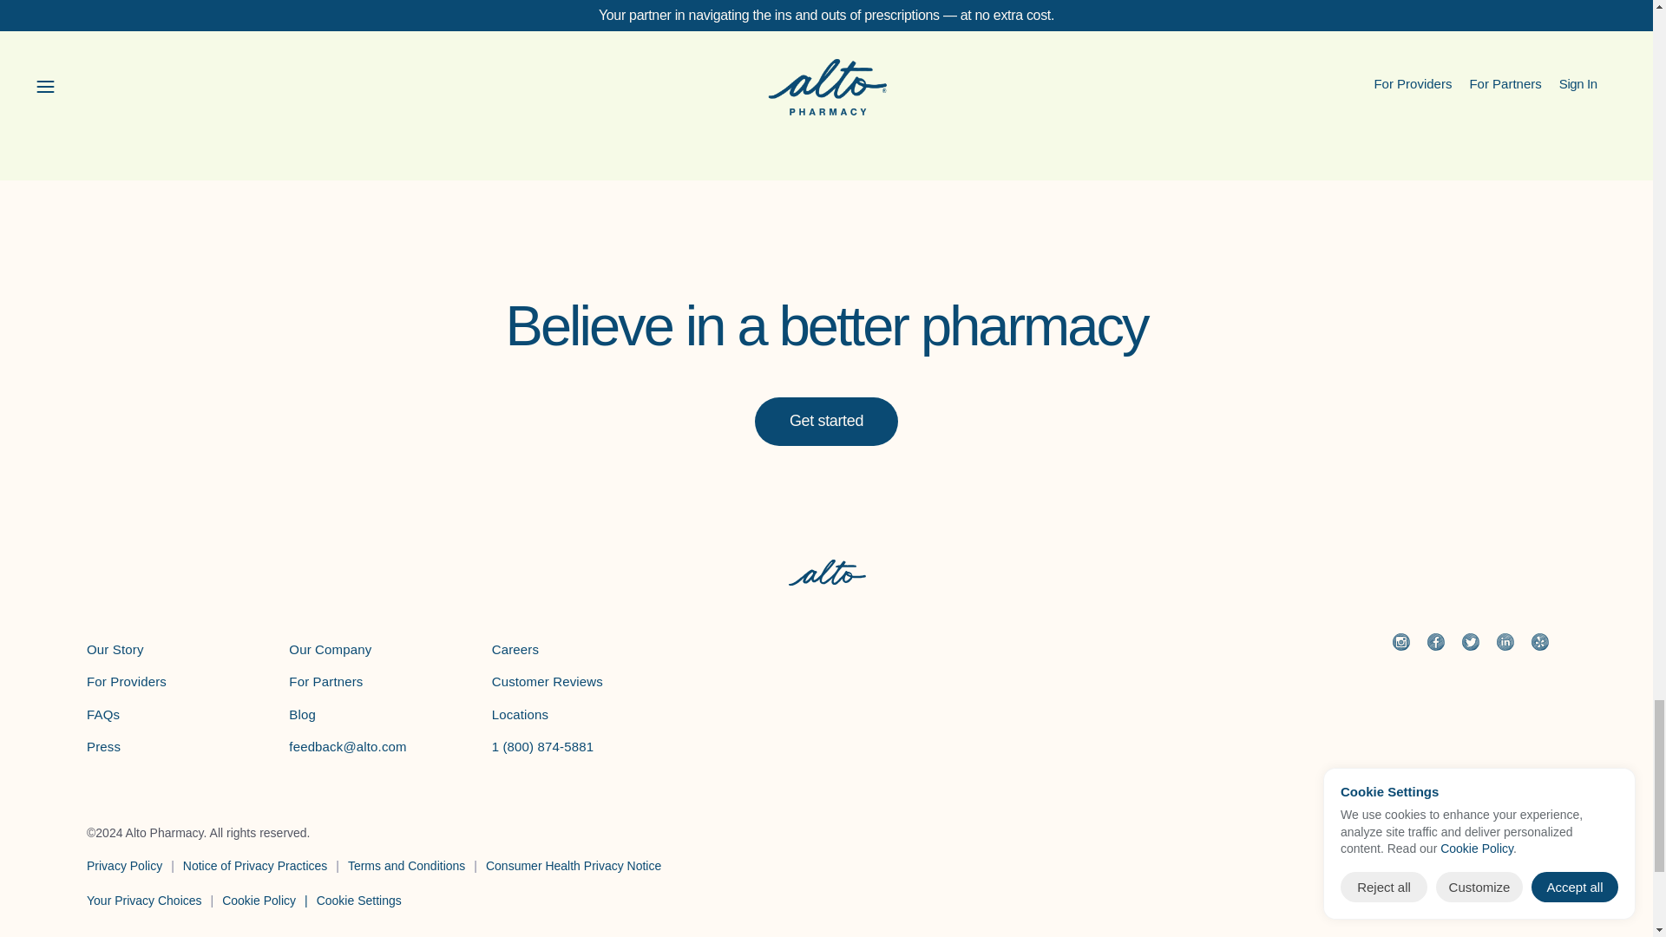  What do you see at coordinates (826, 422) in the screenshot?
I see `Get started` at bounding box center [826, 422].